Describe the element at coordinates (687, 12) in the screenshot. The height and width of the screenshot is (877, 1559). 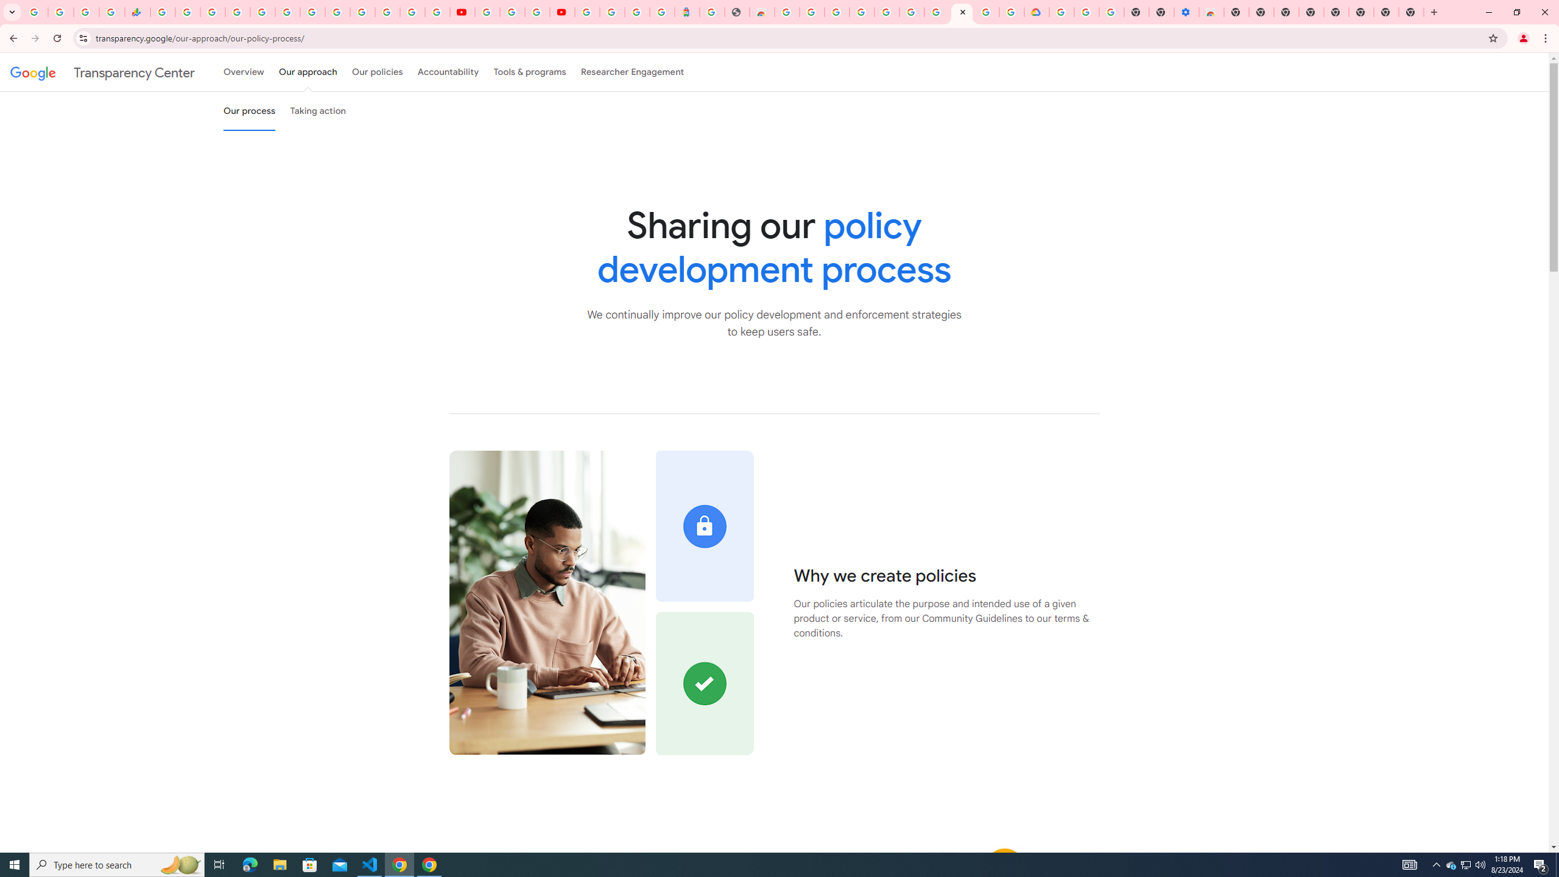
I see `Atour Hotel - Google hotels` at that location.